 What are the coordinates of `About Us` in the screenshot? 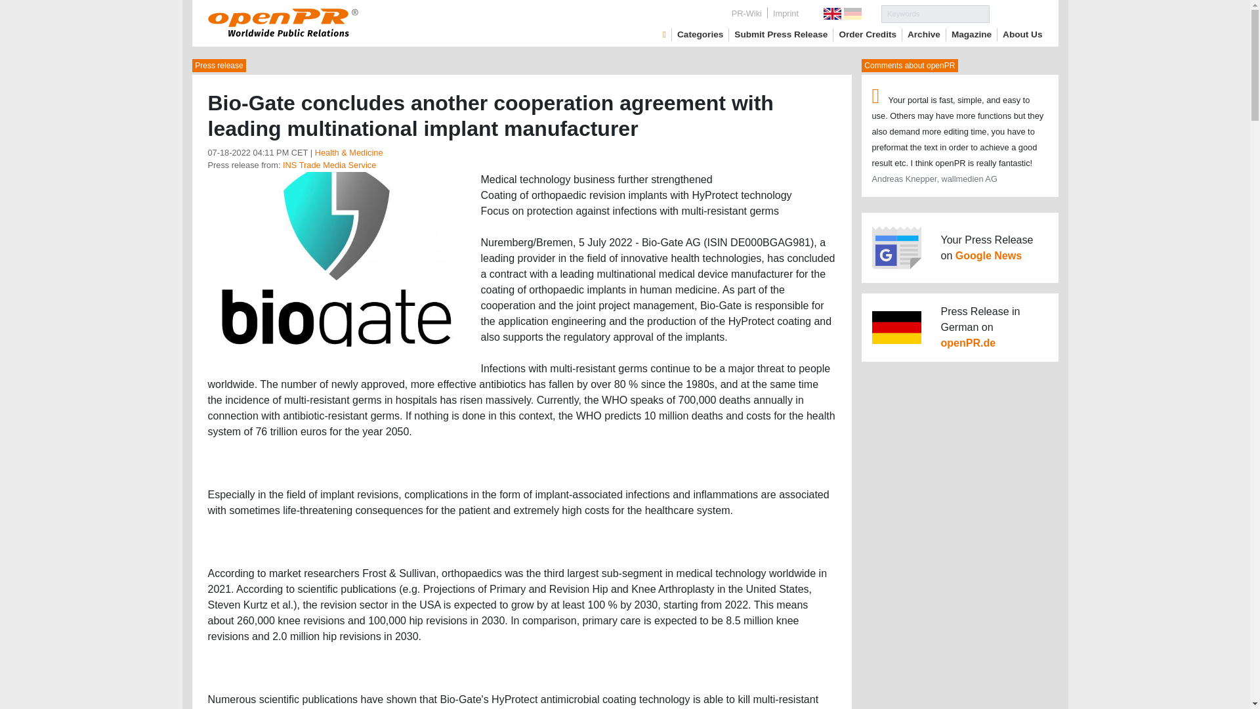 It's located at (1022, 34).